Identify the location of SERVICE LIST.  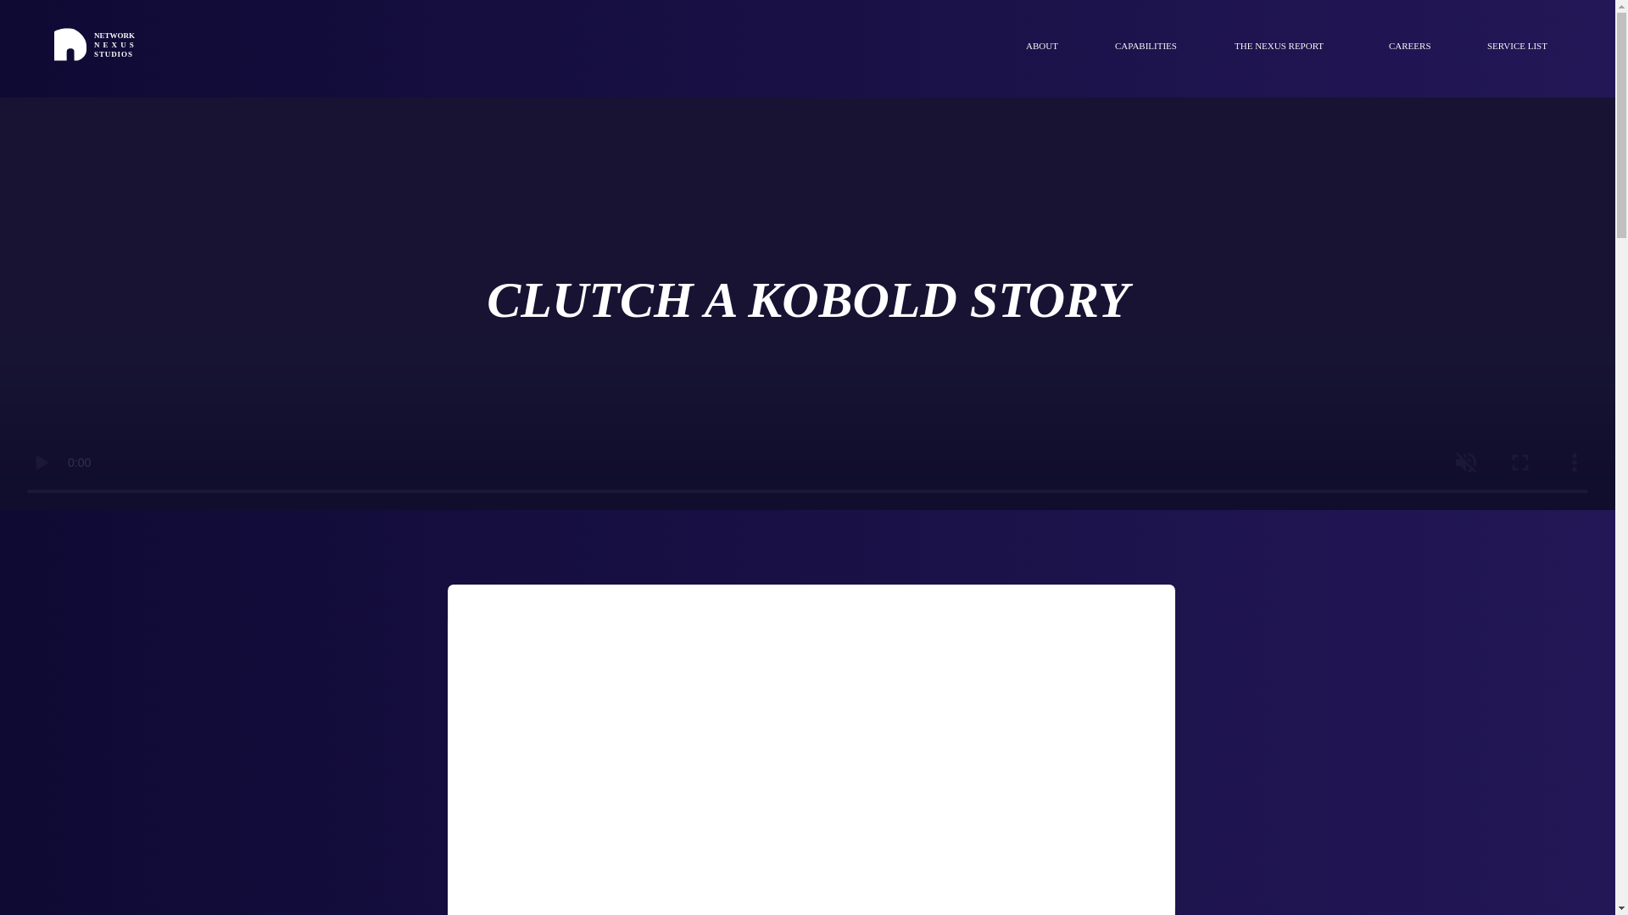
(1535, 46).